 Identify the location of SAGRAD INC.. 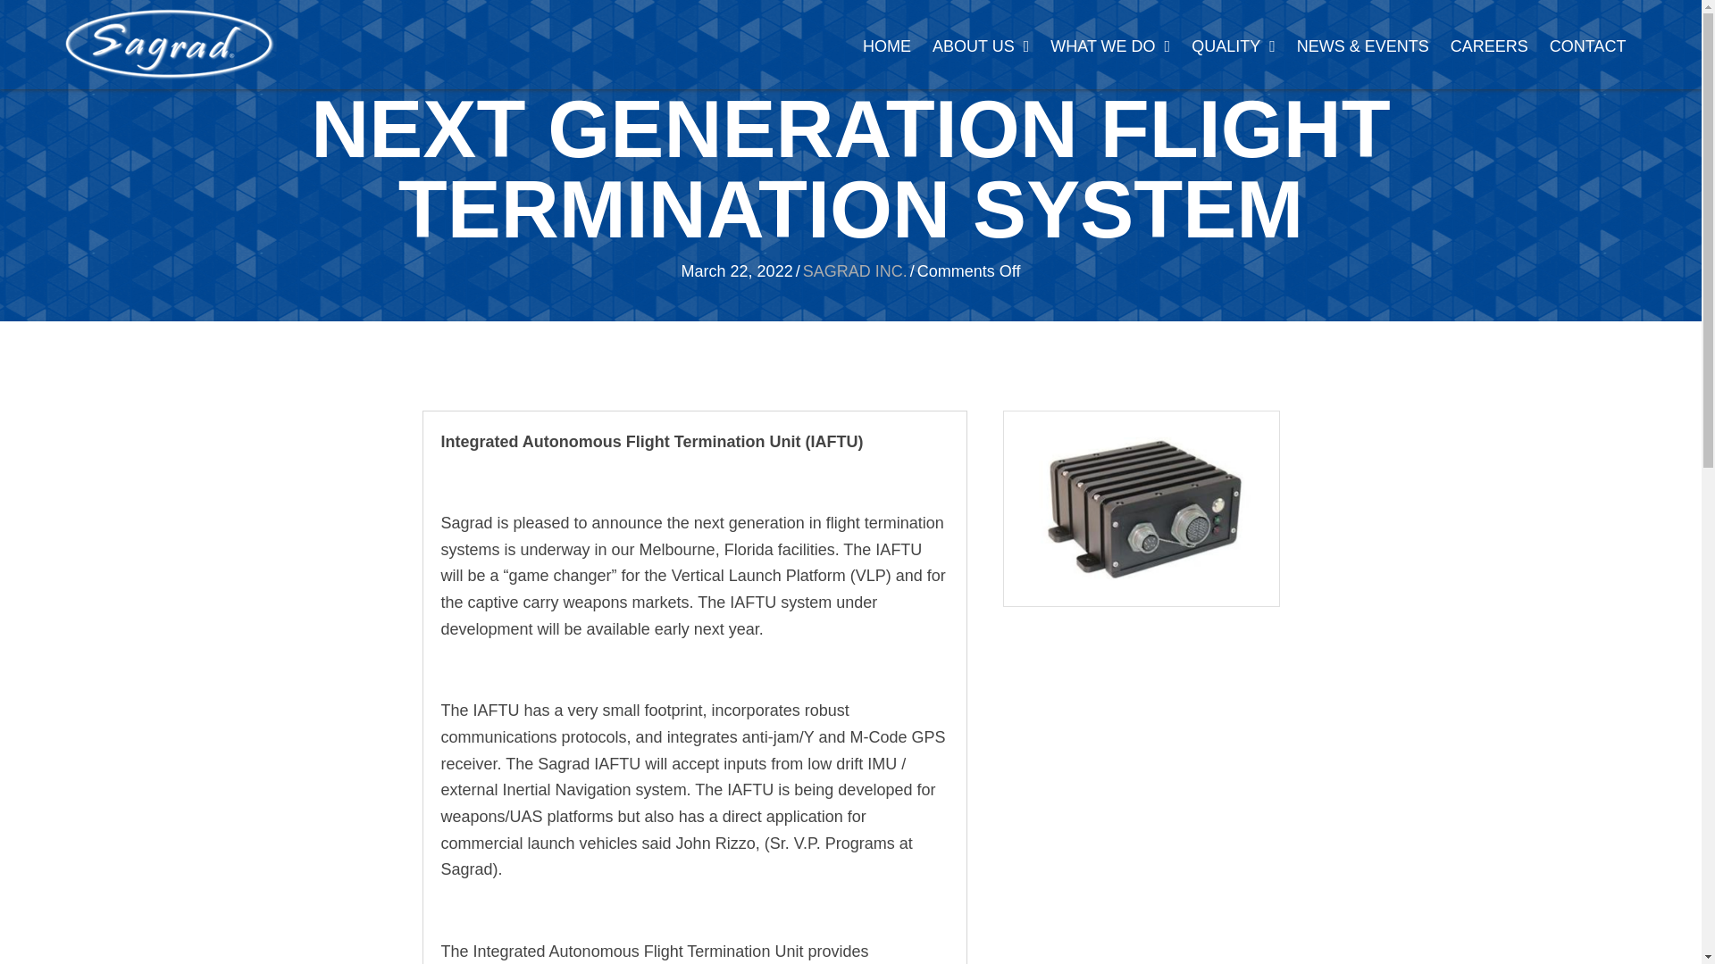
(854, 271).